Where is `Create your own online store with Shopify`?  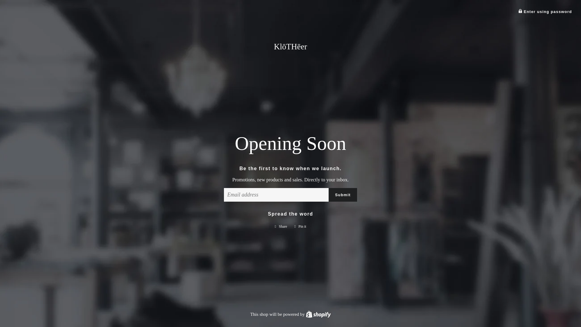 Create your own online store with Shopify is located at coordinates (318, 314).